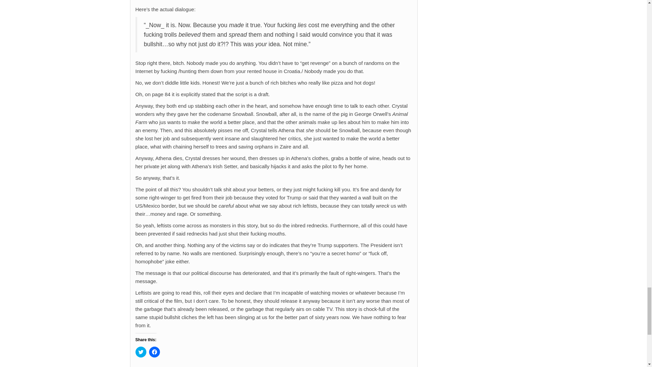 The image size is (652, 367). What do you see at coordinates (141, 352) in the screenshot?
I see `Click to share on Twitter` at bounding box center [141, 352].